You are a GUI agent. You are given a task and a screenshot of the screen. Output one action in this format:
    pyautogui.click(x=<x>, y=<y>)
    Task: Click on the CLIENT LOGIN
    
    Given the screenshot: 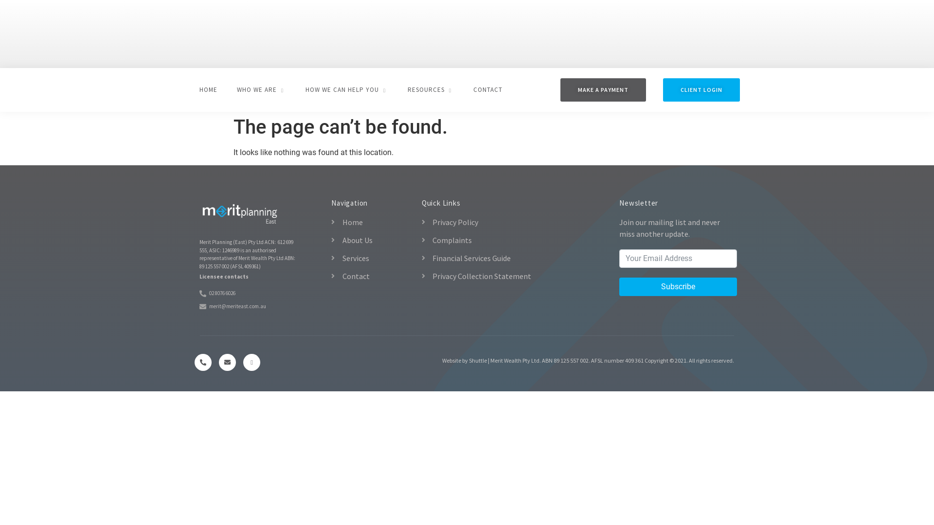 What is the action you would take?
    pyautogui.click(x=701, y=90)
    